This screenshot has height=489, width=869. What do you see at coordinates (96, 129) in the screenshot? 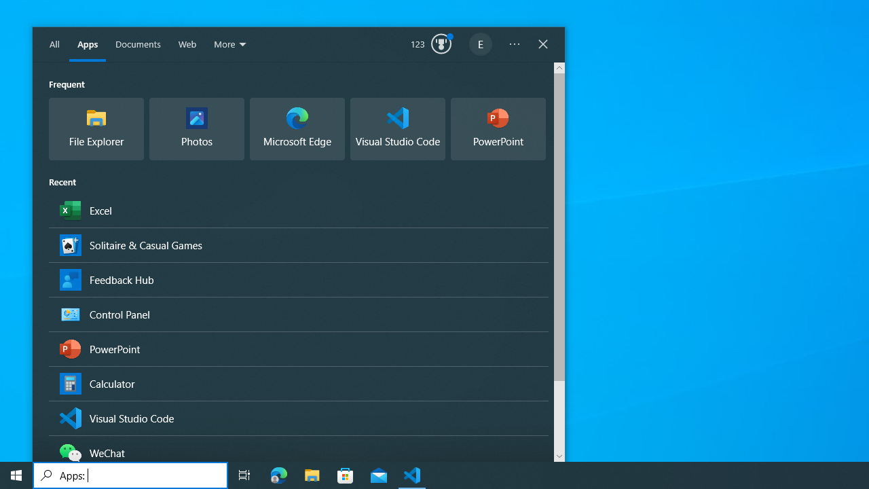
I see `Frequent Group,File Explorer, App` at bounding box center [96, 129].